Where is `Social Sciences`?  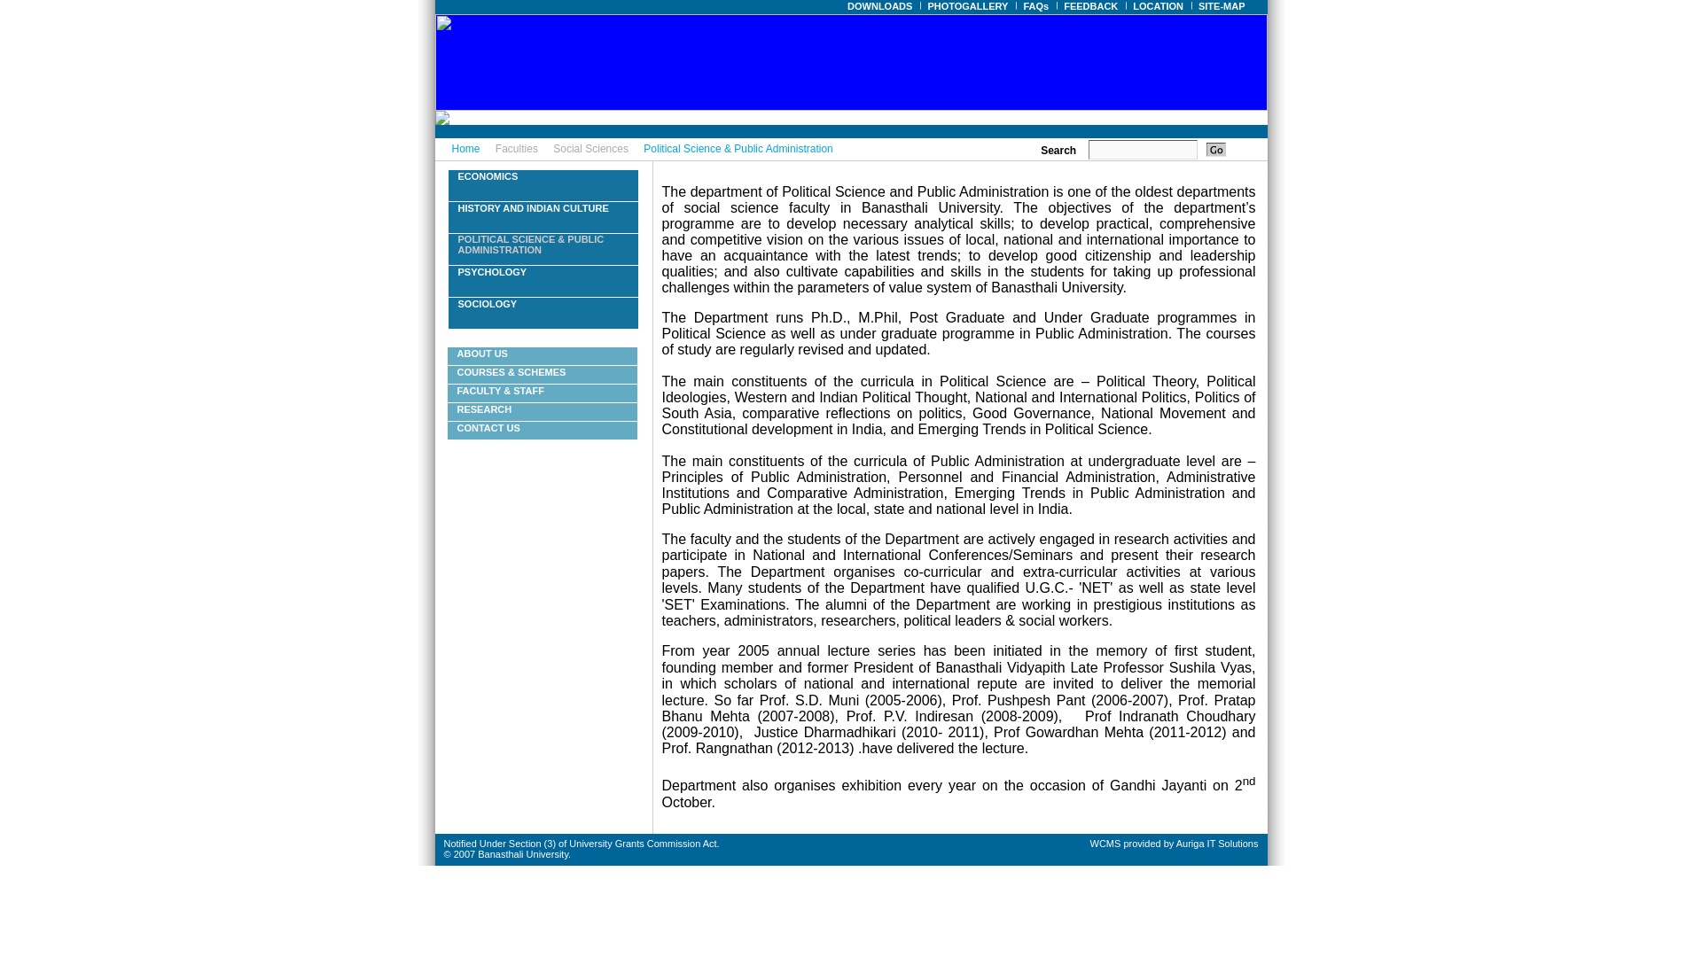
Social Sciences is located at coordinates (590, 148).